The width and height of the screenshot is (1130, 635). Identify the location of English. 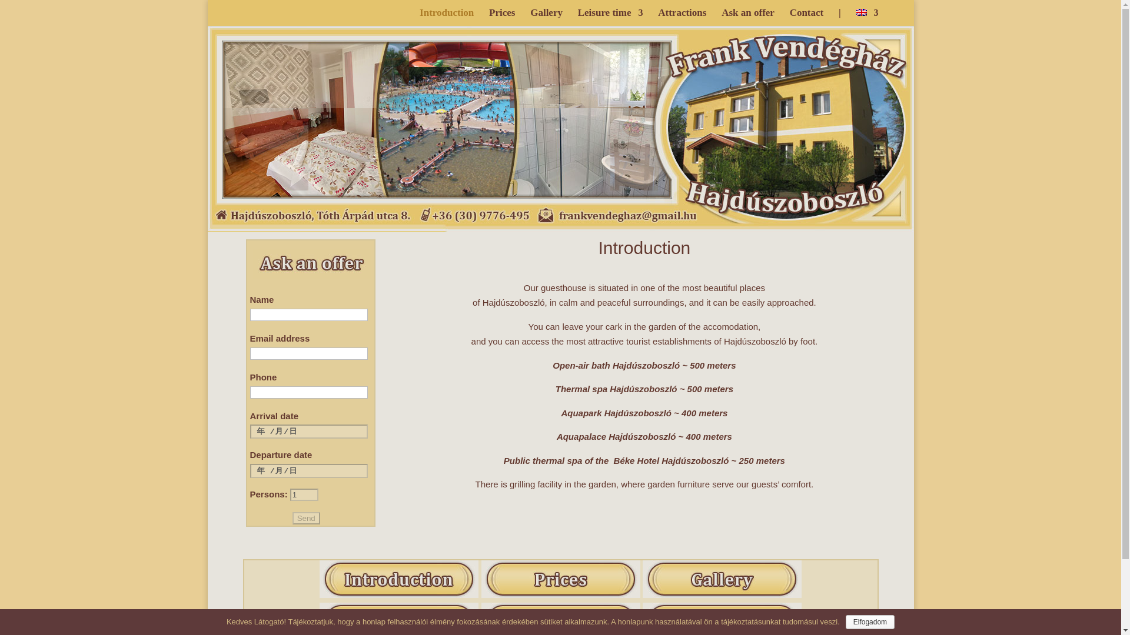
(866, 18).